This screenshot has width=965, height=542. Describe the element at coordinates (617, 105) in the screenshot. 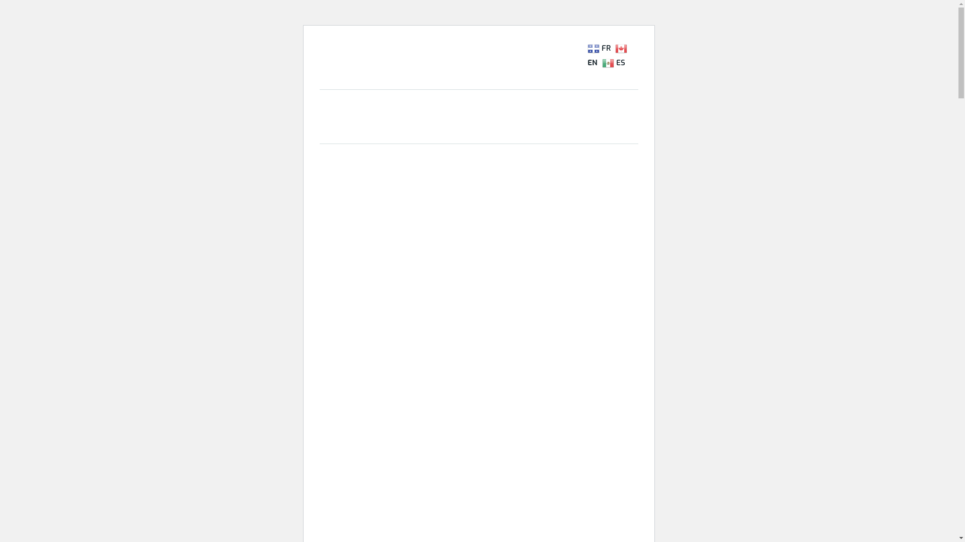

I see `SRA` at that location.